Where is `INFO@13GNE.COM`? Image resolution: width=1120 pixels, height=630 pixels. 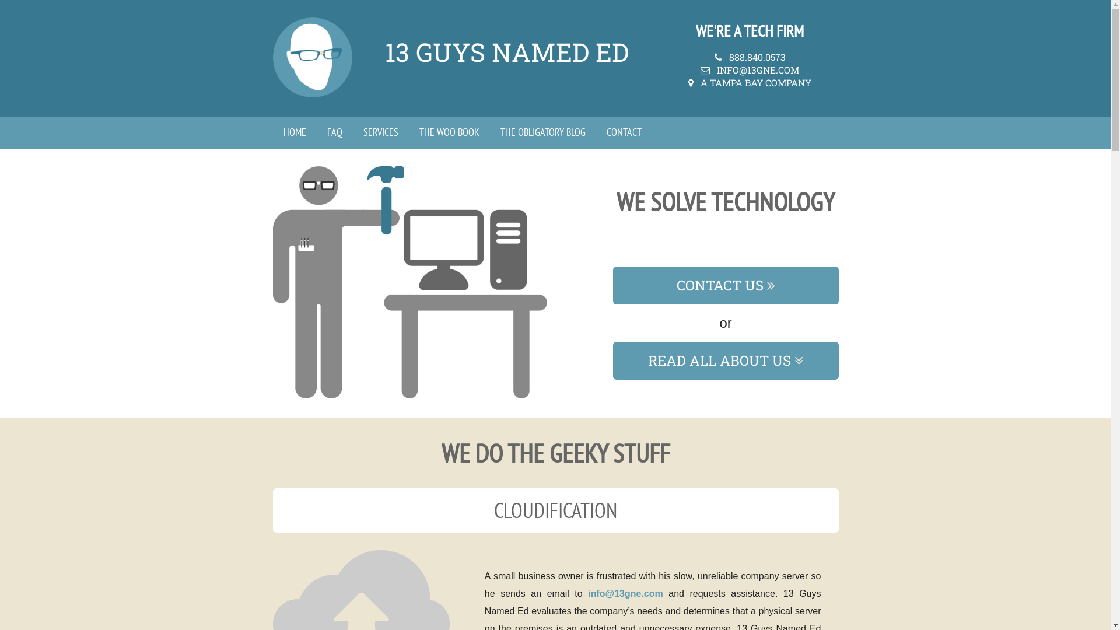
INFO@13GNE.COM is located at coordinates (758, 70).